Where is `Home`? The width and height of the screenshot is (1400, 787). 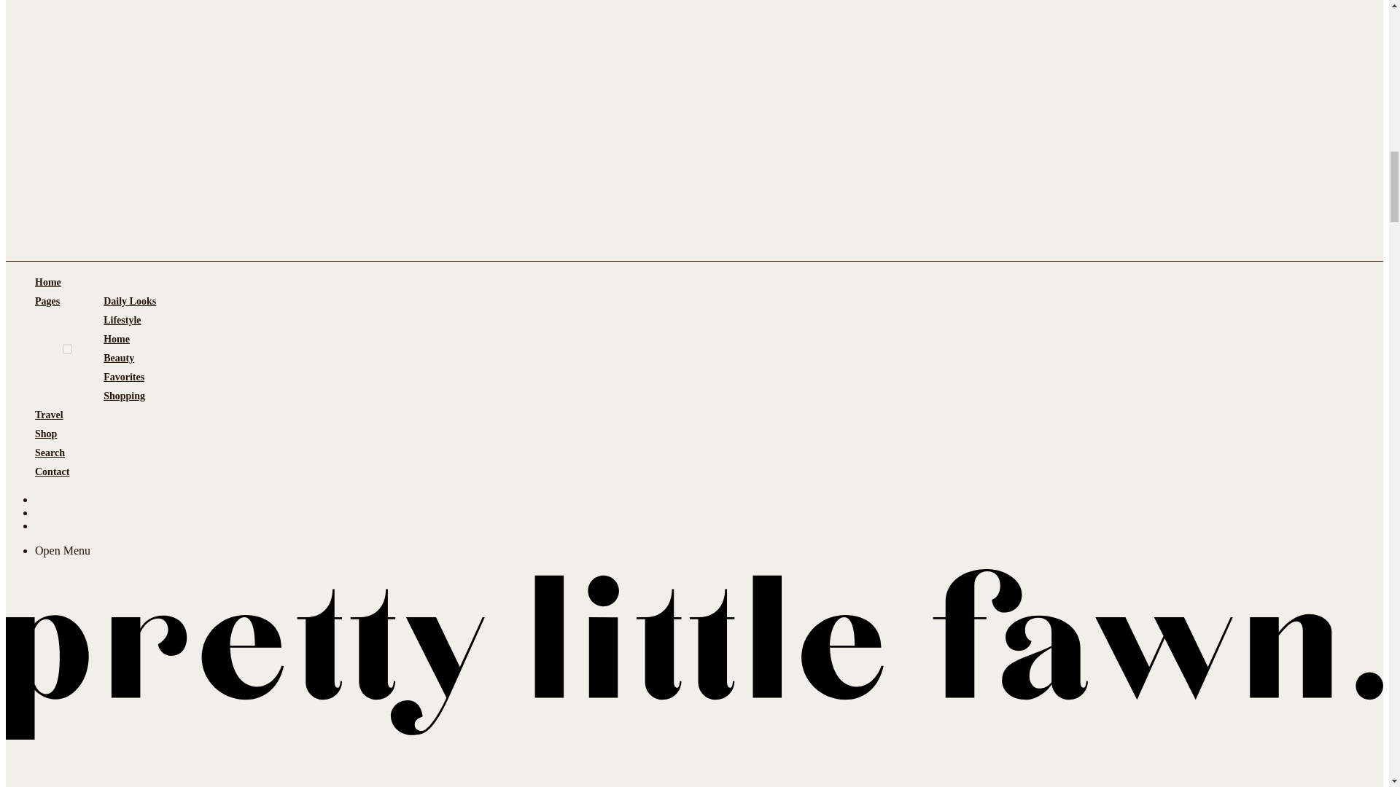
Home is located at coordinates (117, 340).